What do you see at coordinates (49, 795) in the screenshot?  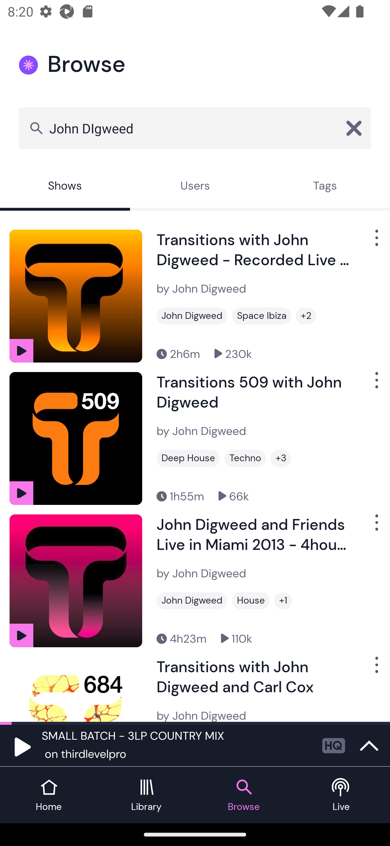 I see `Home tab Home` at bounding box center [49, 795].